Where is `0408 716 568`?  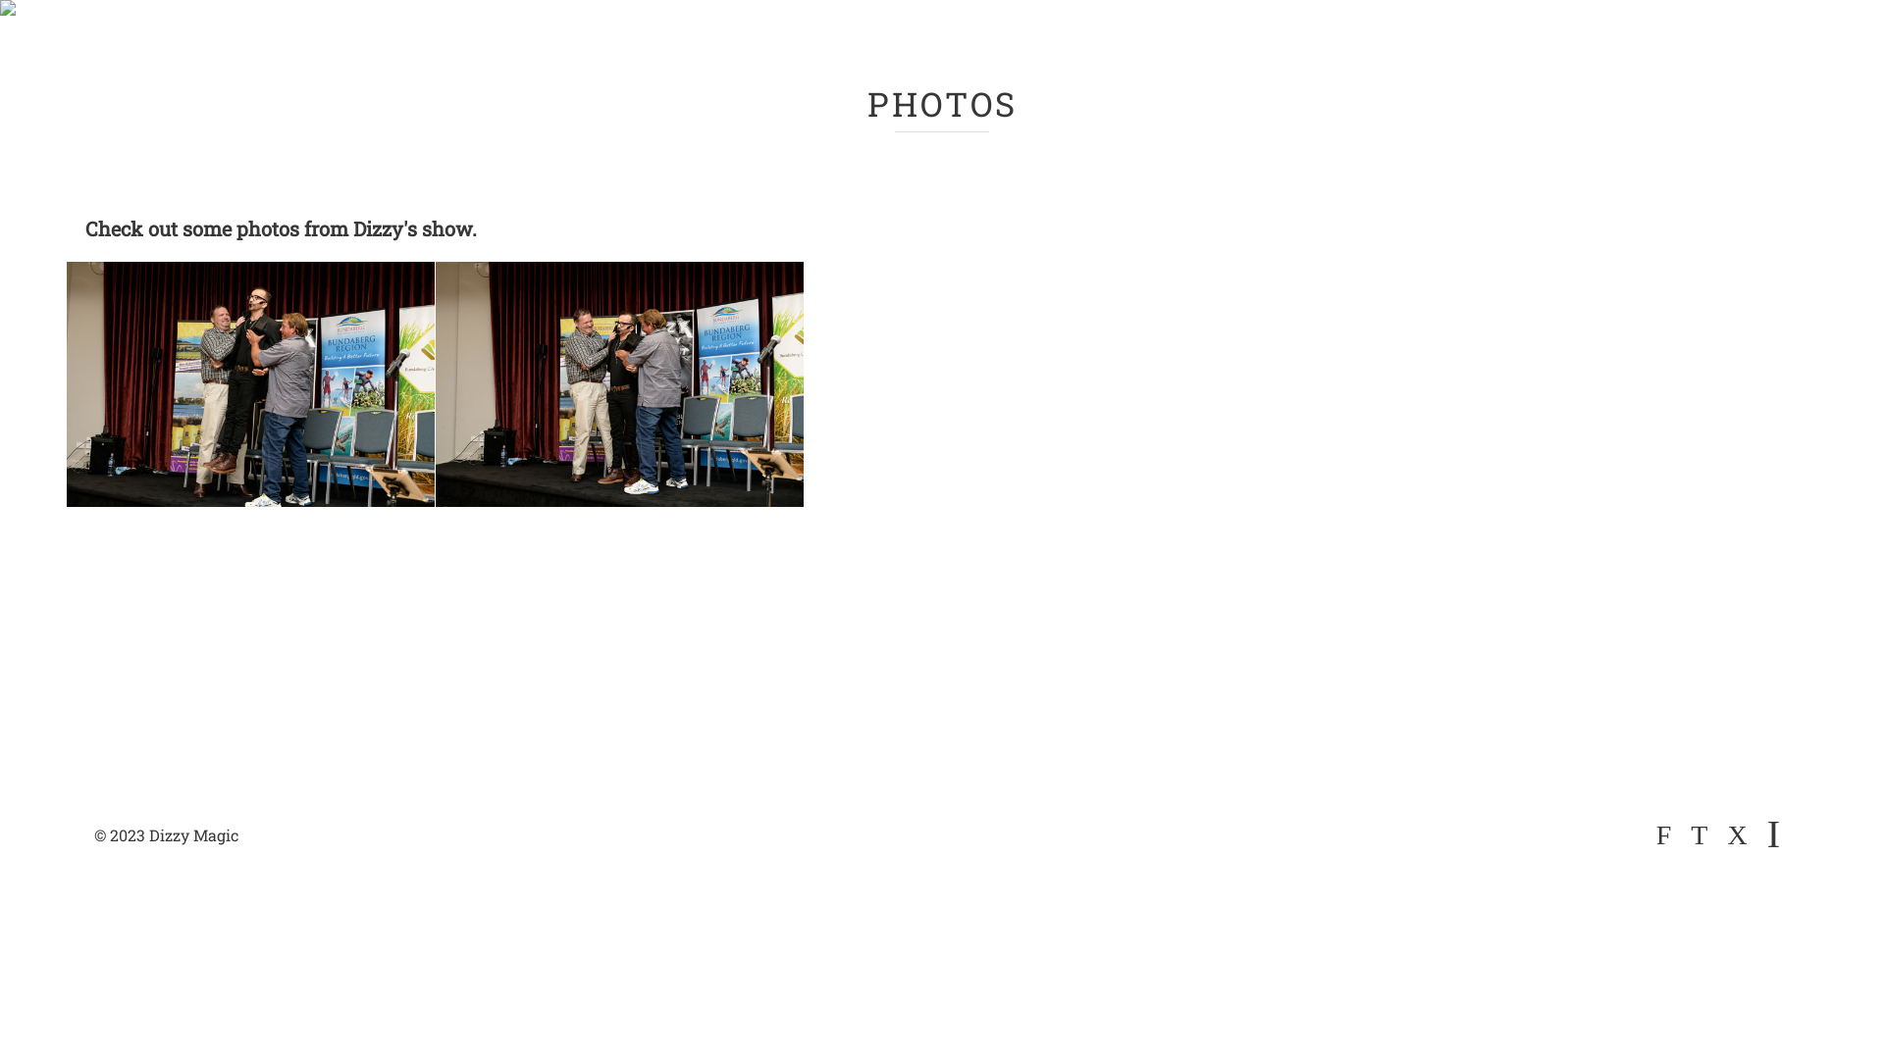
0408 716 568 is located at coordinates (141, 48).